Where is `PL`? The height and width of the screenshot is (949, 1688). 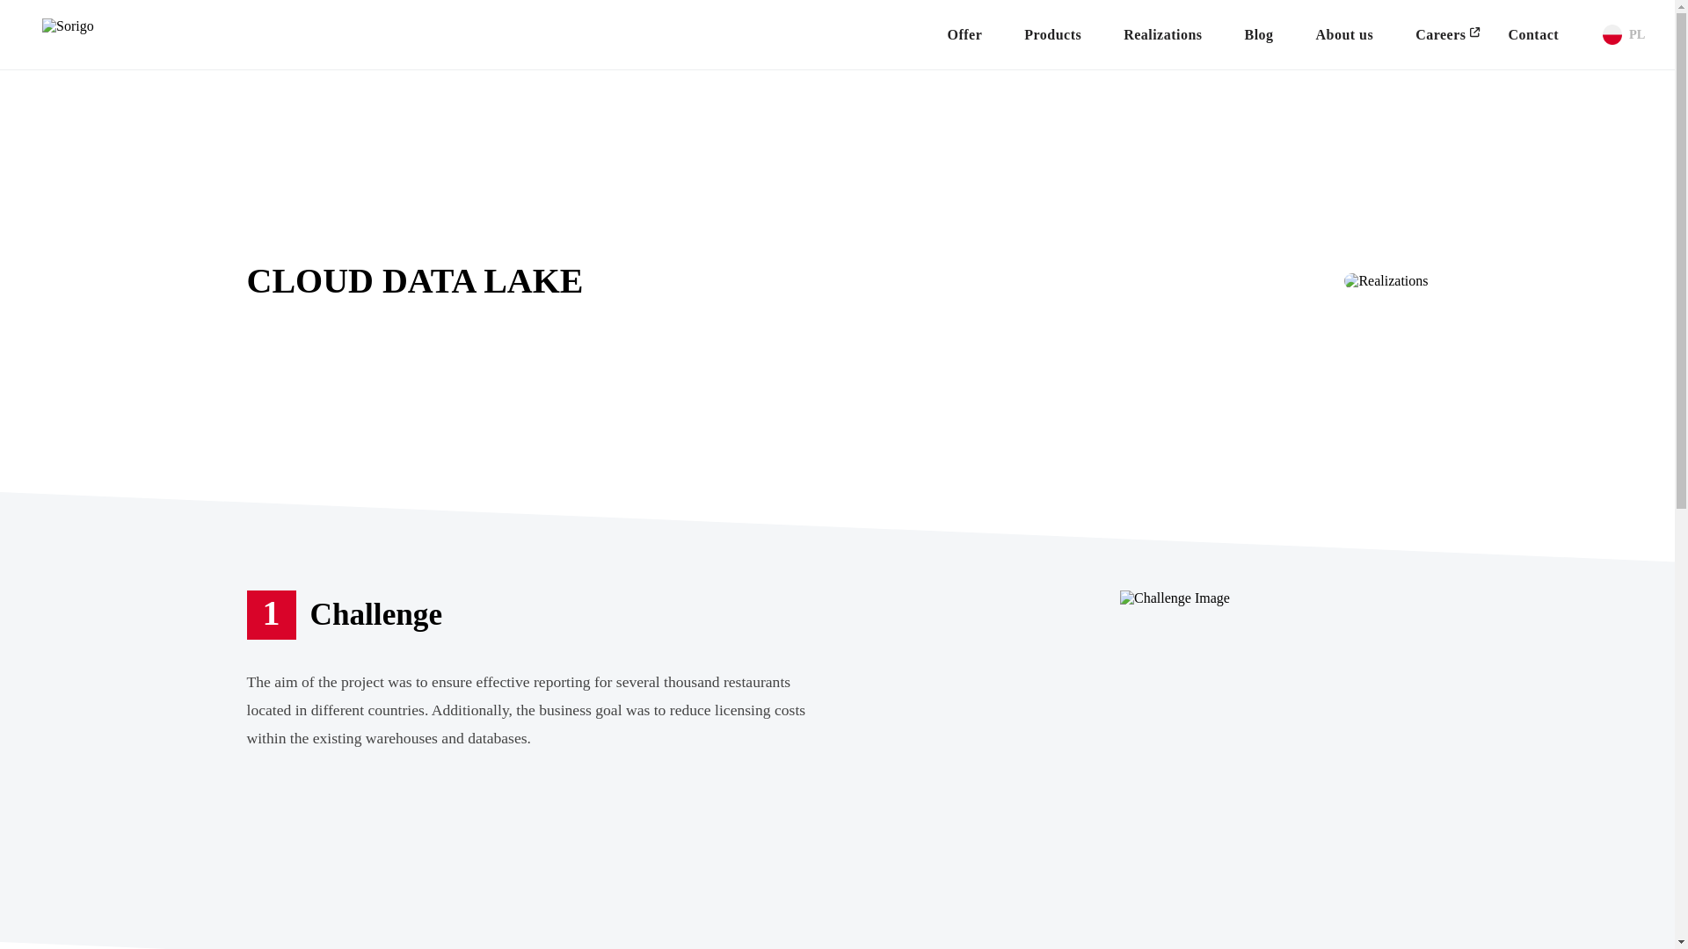
PL is located at coordinates (1623, 34).